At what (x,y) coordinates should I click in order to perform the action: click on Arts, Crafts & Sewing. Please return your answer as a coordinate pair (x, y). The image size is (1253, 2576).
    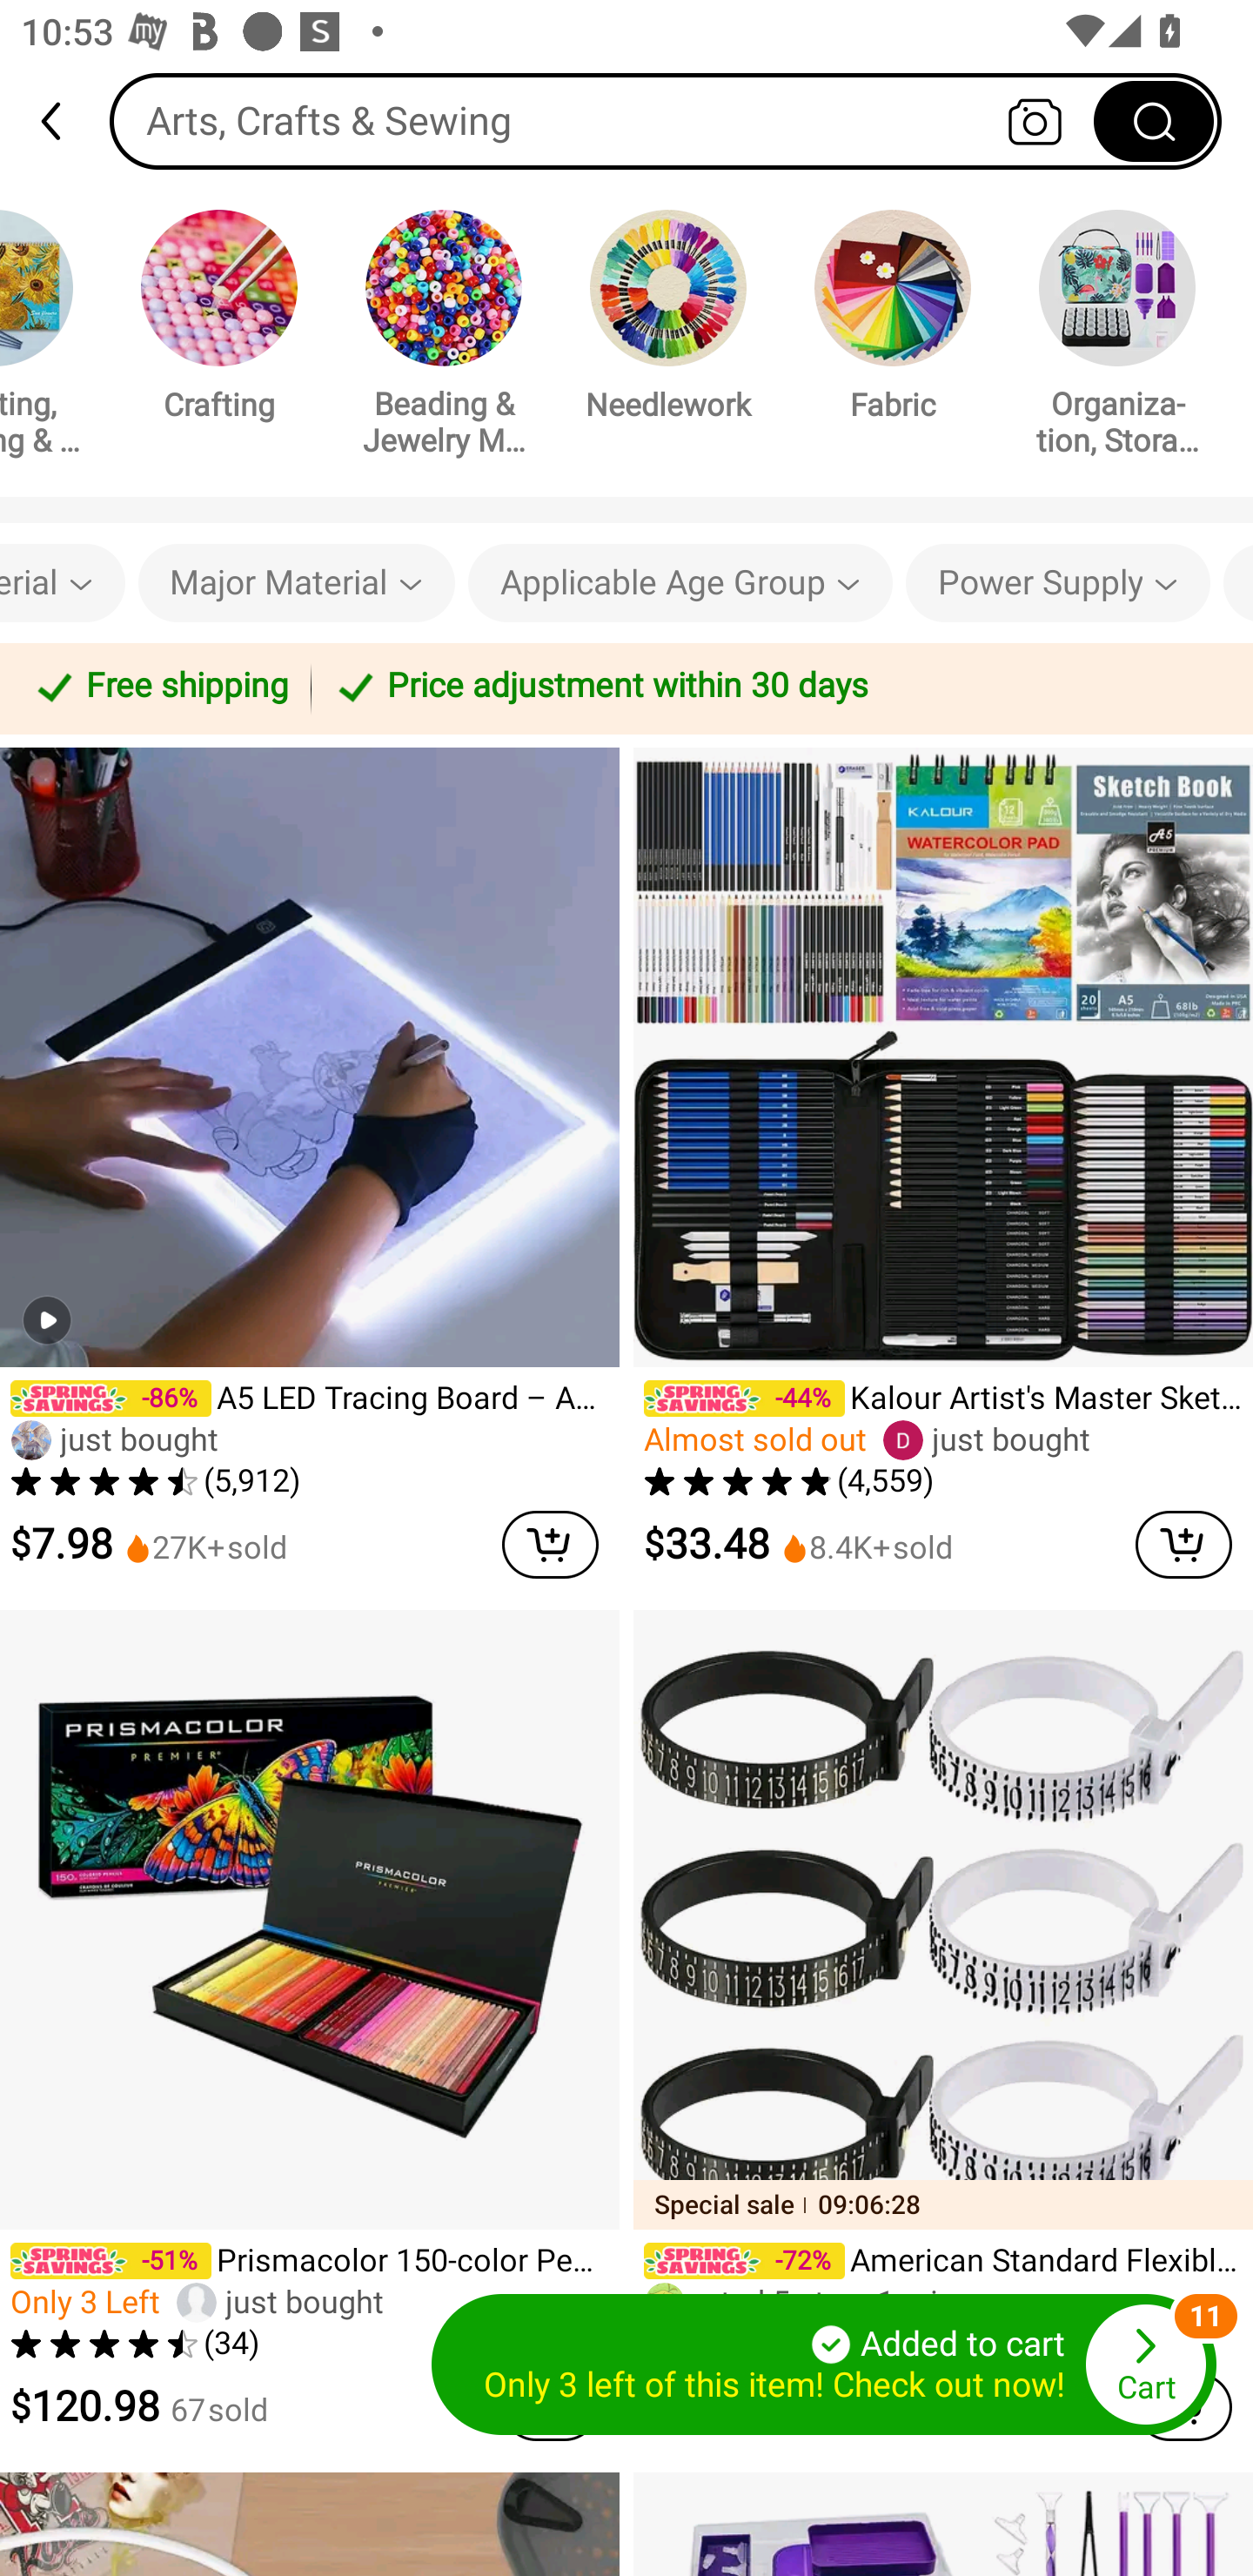
    Looking at the image, I should click on (666, 120).